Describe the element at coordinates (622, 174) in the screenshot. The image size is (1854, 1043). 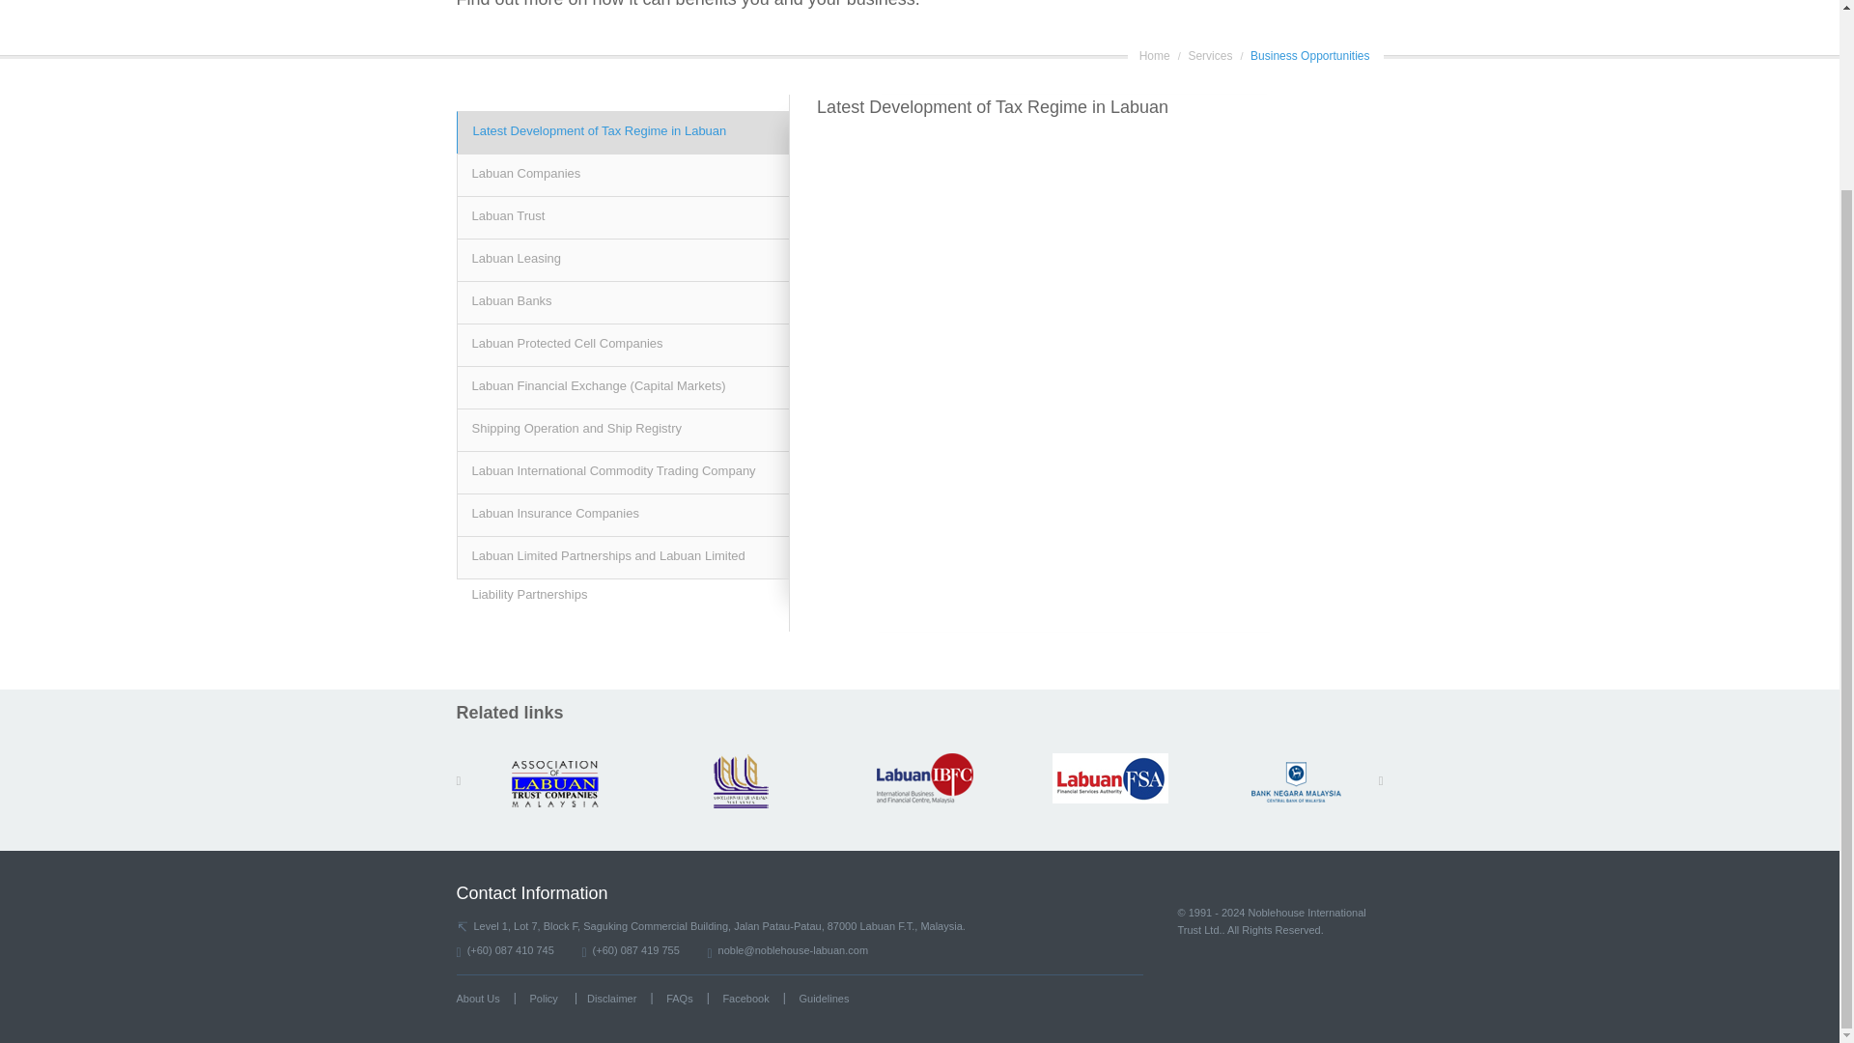
I see `Labuan Companies` at that location.